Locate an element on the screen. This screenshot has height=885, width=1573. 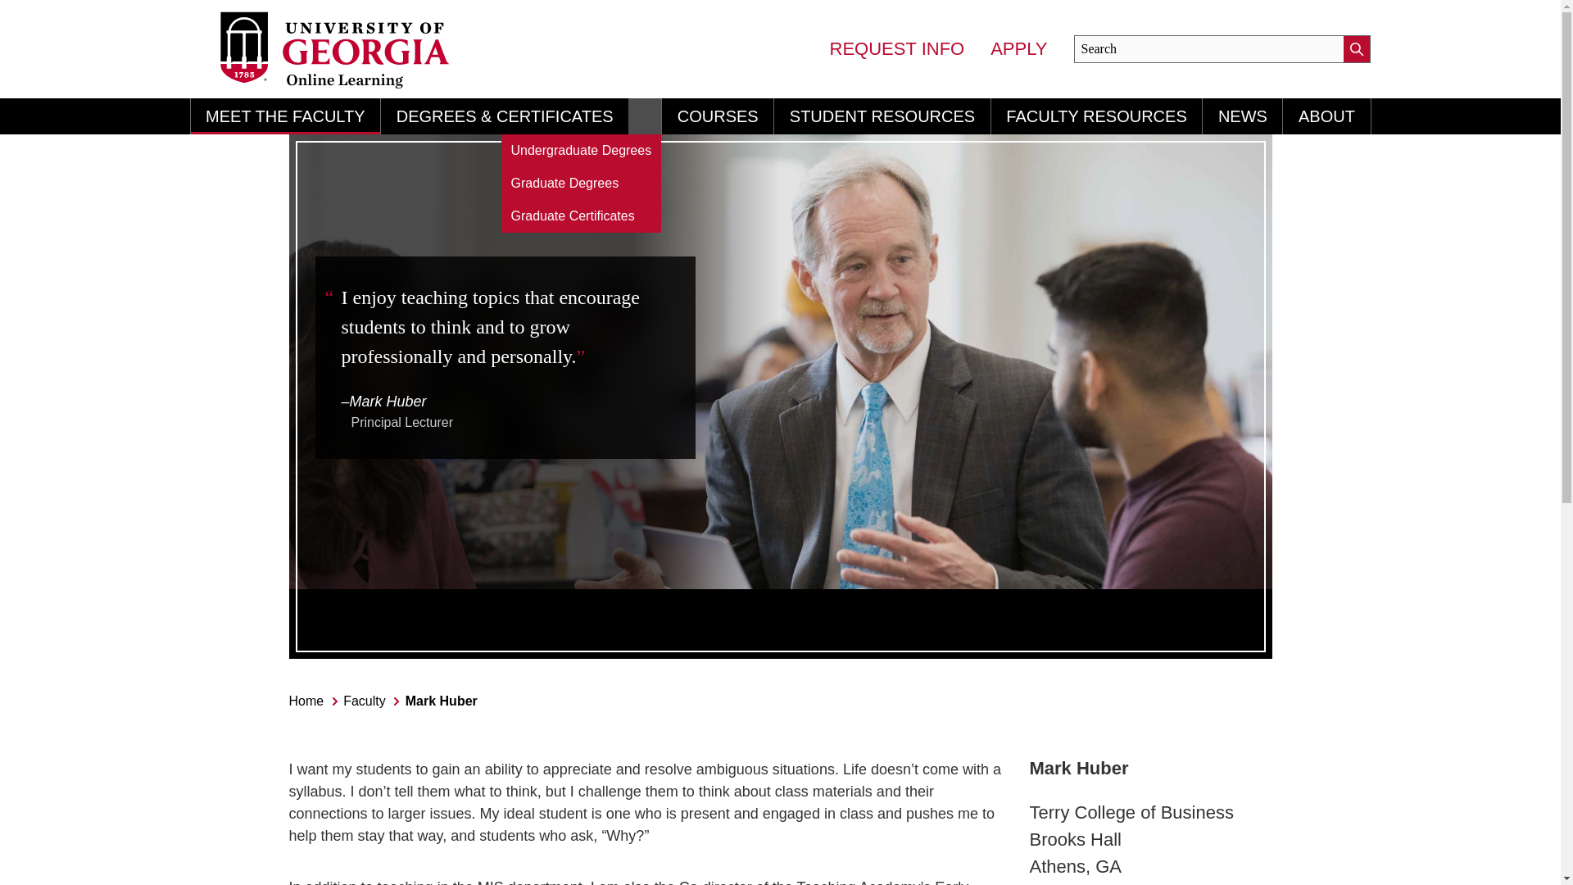
Graduate Certificates is located at coordinates (582, 216).